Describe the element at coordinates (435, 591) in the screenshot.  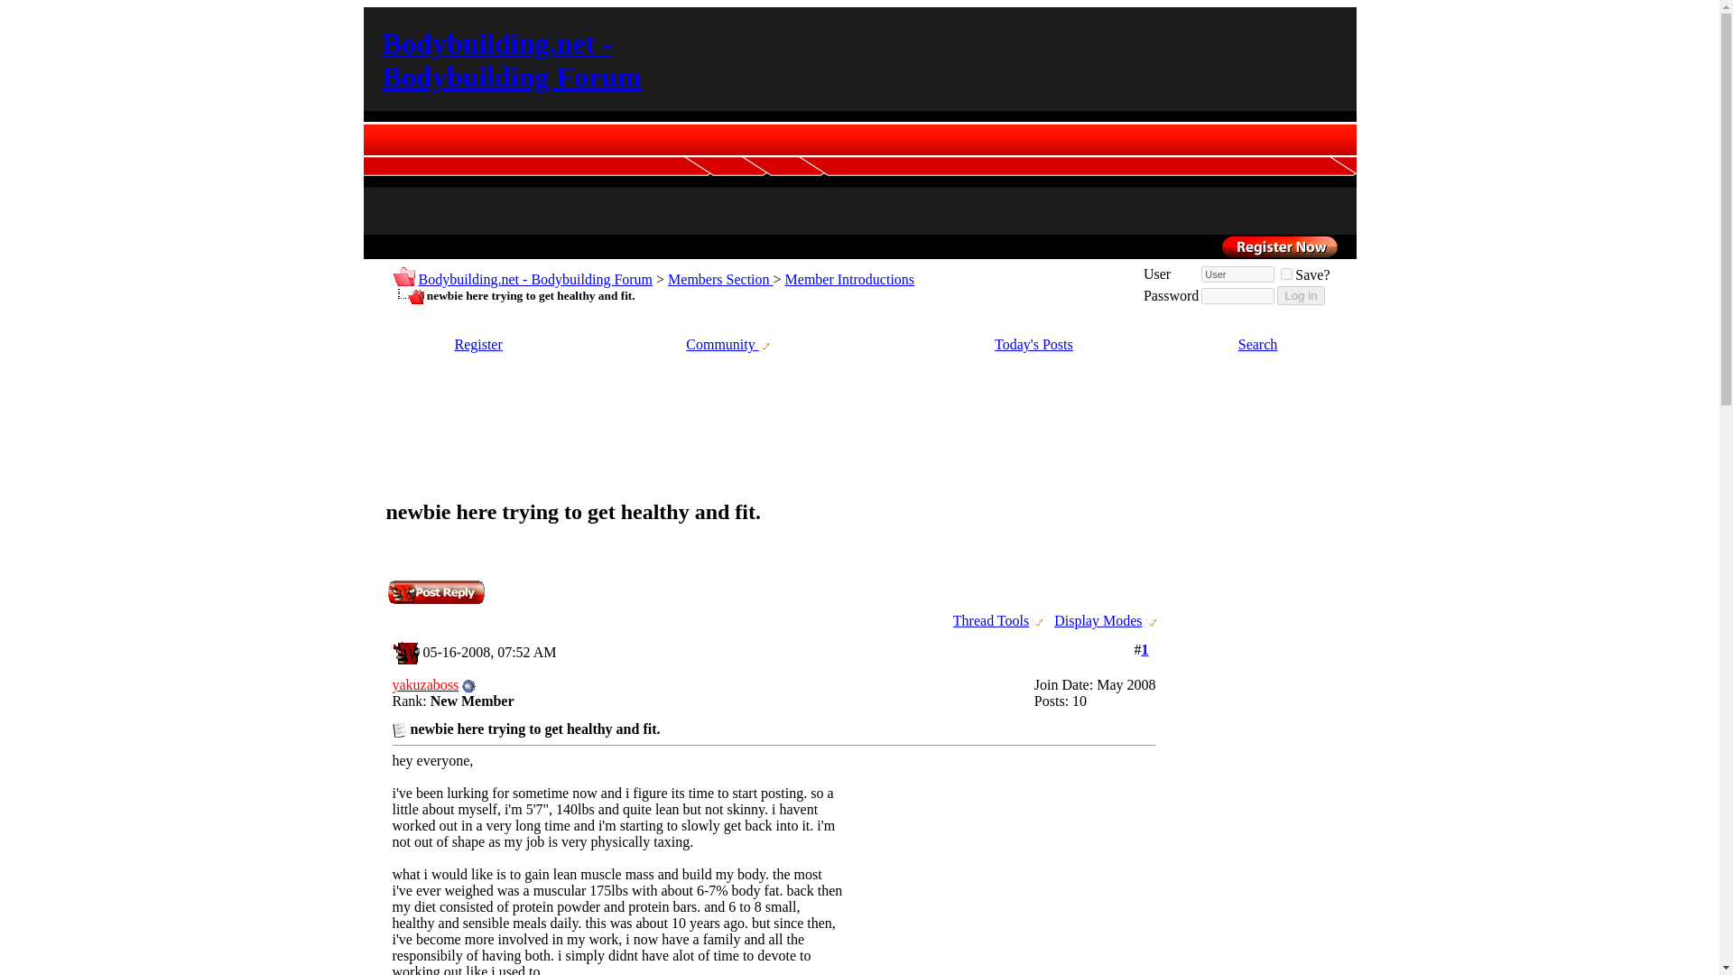
I see `Reply` at that location.